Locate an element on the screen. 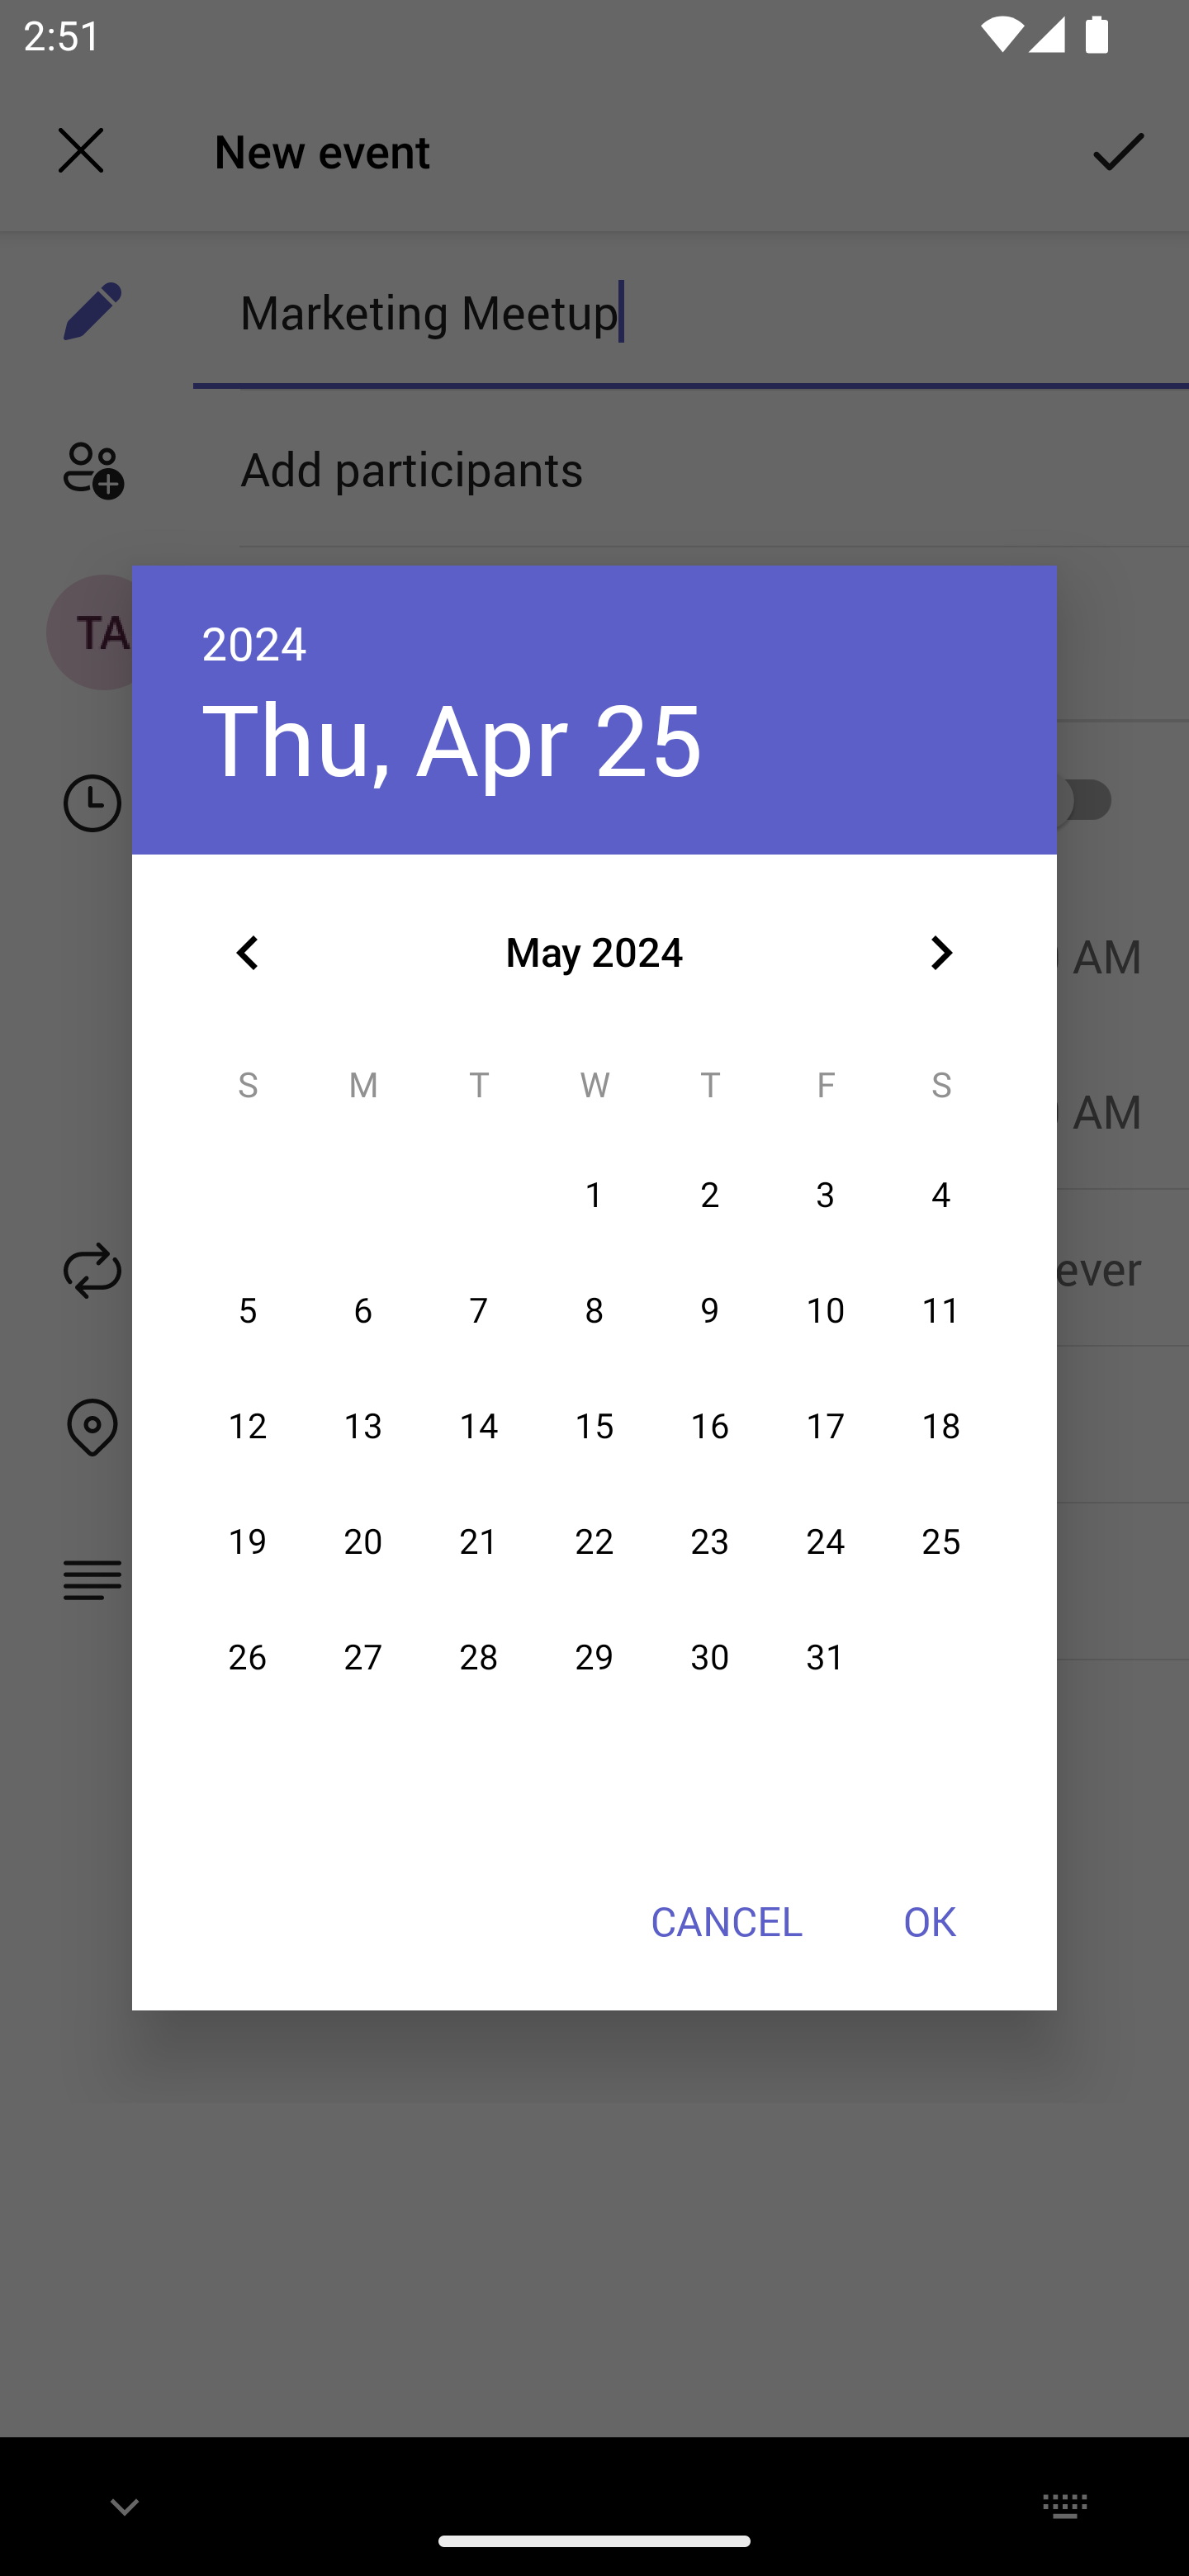 Image resolution: width=1189 pixels, height=2576 pixels. 12 12 May 2024 is located at coordinates (248, 1425).